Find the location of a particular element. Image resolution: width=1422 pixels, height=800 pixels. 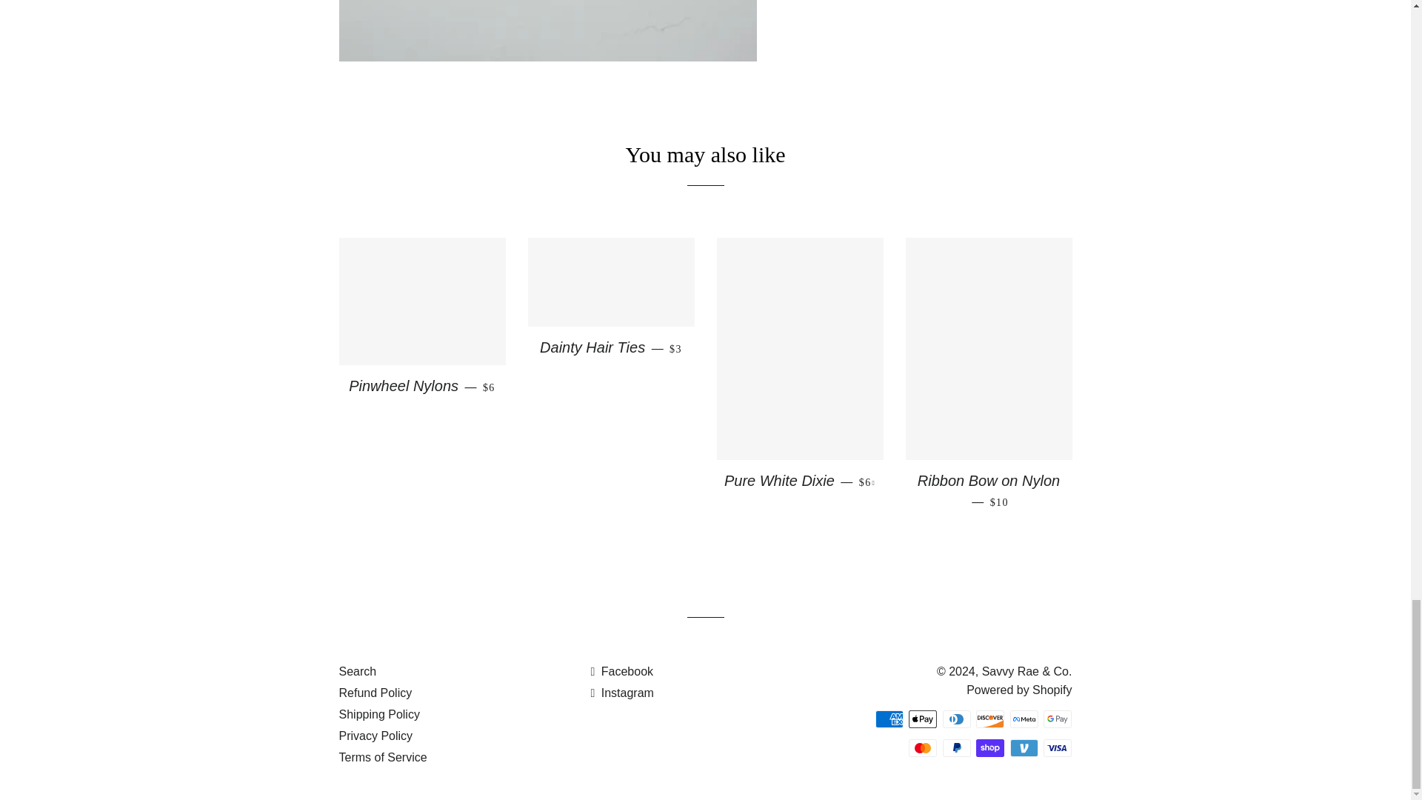

Discover is located at coordinates (989, 719).